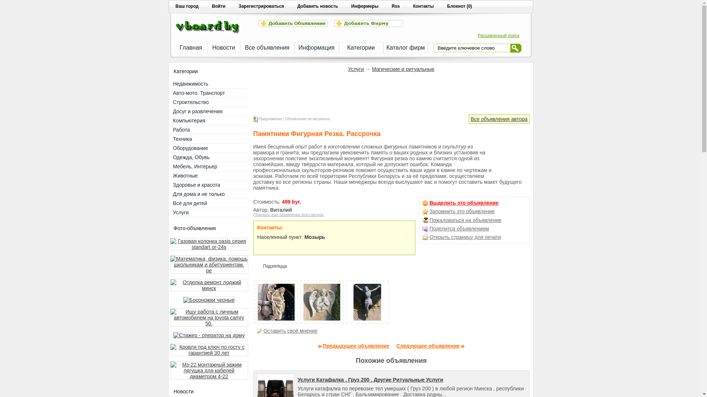 The height and width of the screenshot is (397, 707). I want to click on LiveJournal, so click(317, 266).